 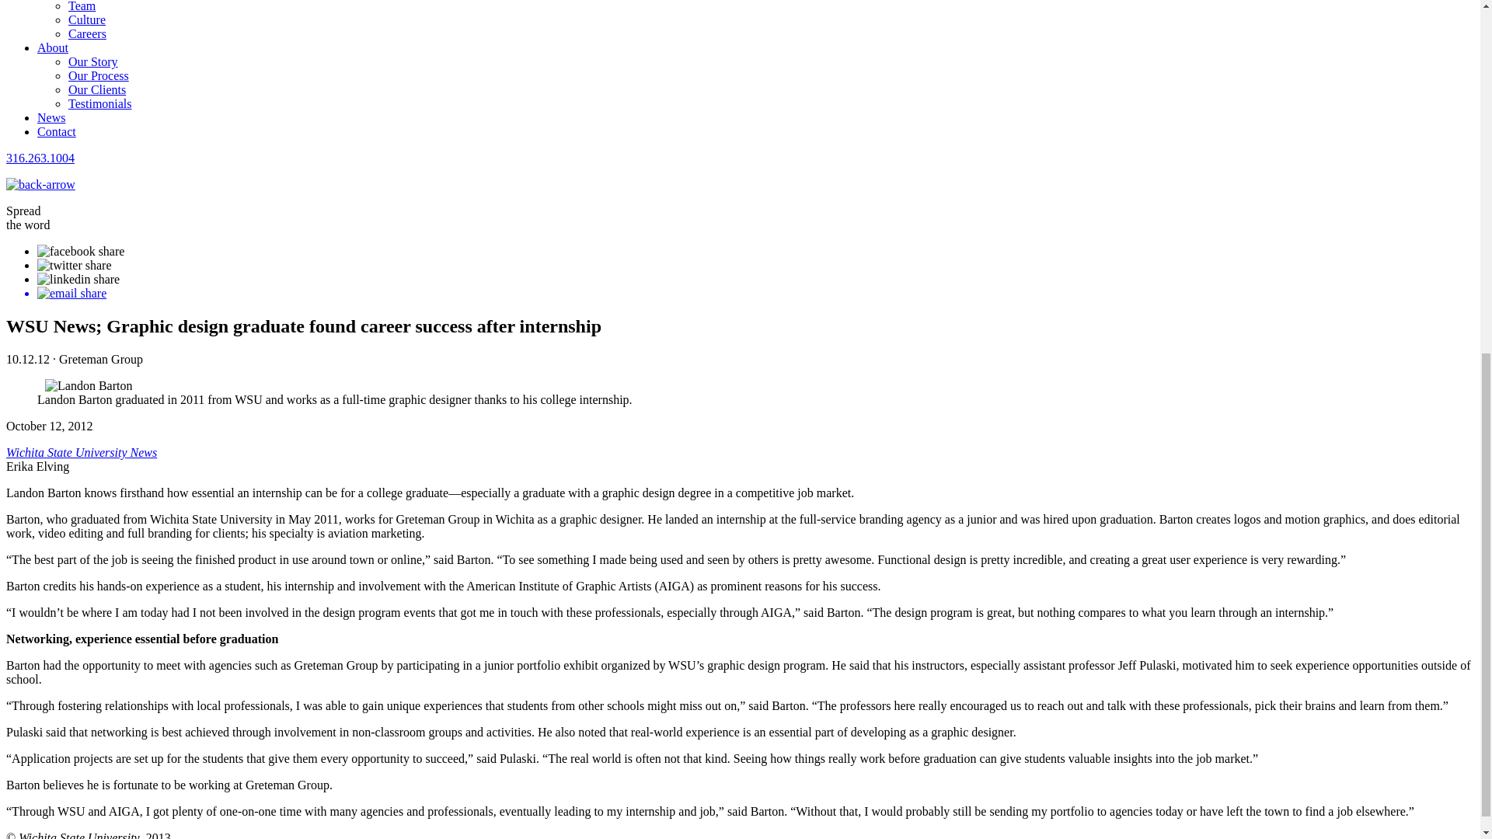 What do you see at coordinates (87, 19) in the screenshot?
I see `Culture` at bounding box center [87, 19].